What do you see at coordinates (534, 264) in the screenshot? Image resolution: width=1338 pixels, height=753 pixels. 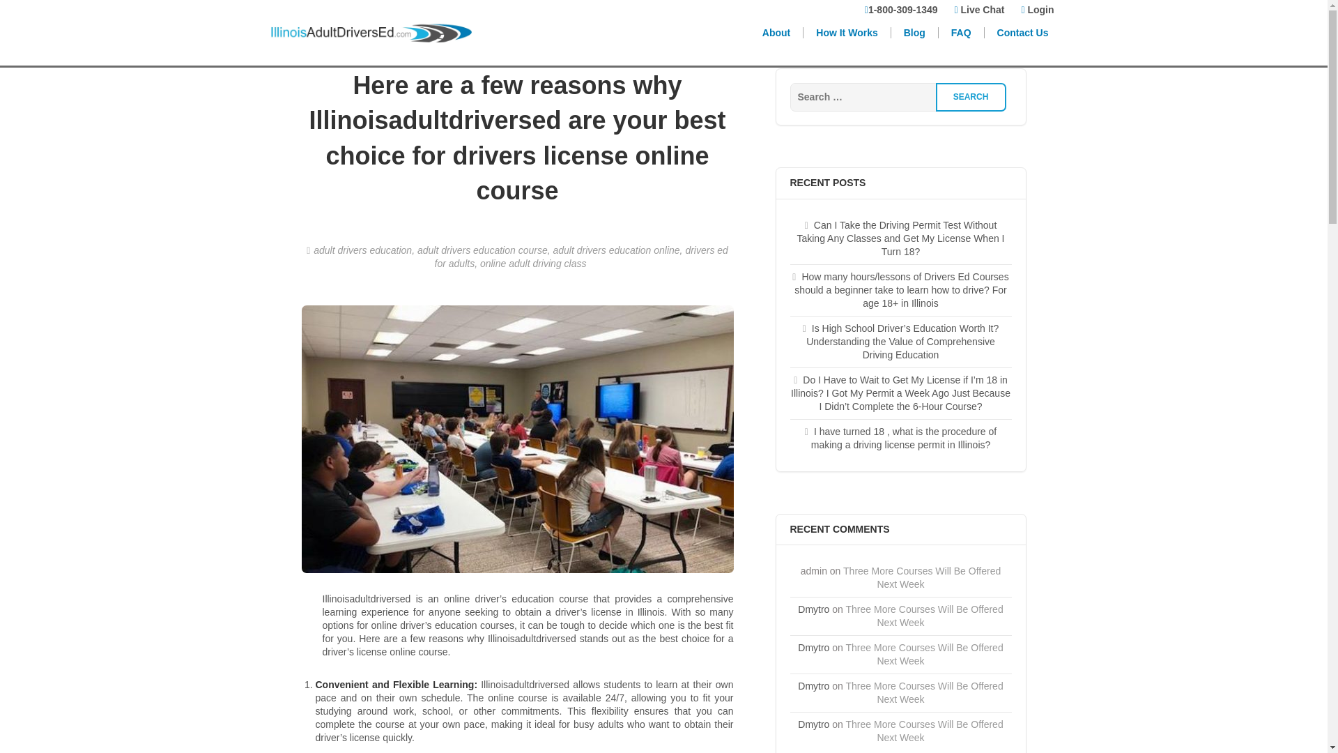 I see `online adult driving class` at bounding box center [534, 264].